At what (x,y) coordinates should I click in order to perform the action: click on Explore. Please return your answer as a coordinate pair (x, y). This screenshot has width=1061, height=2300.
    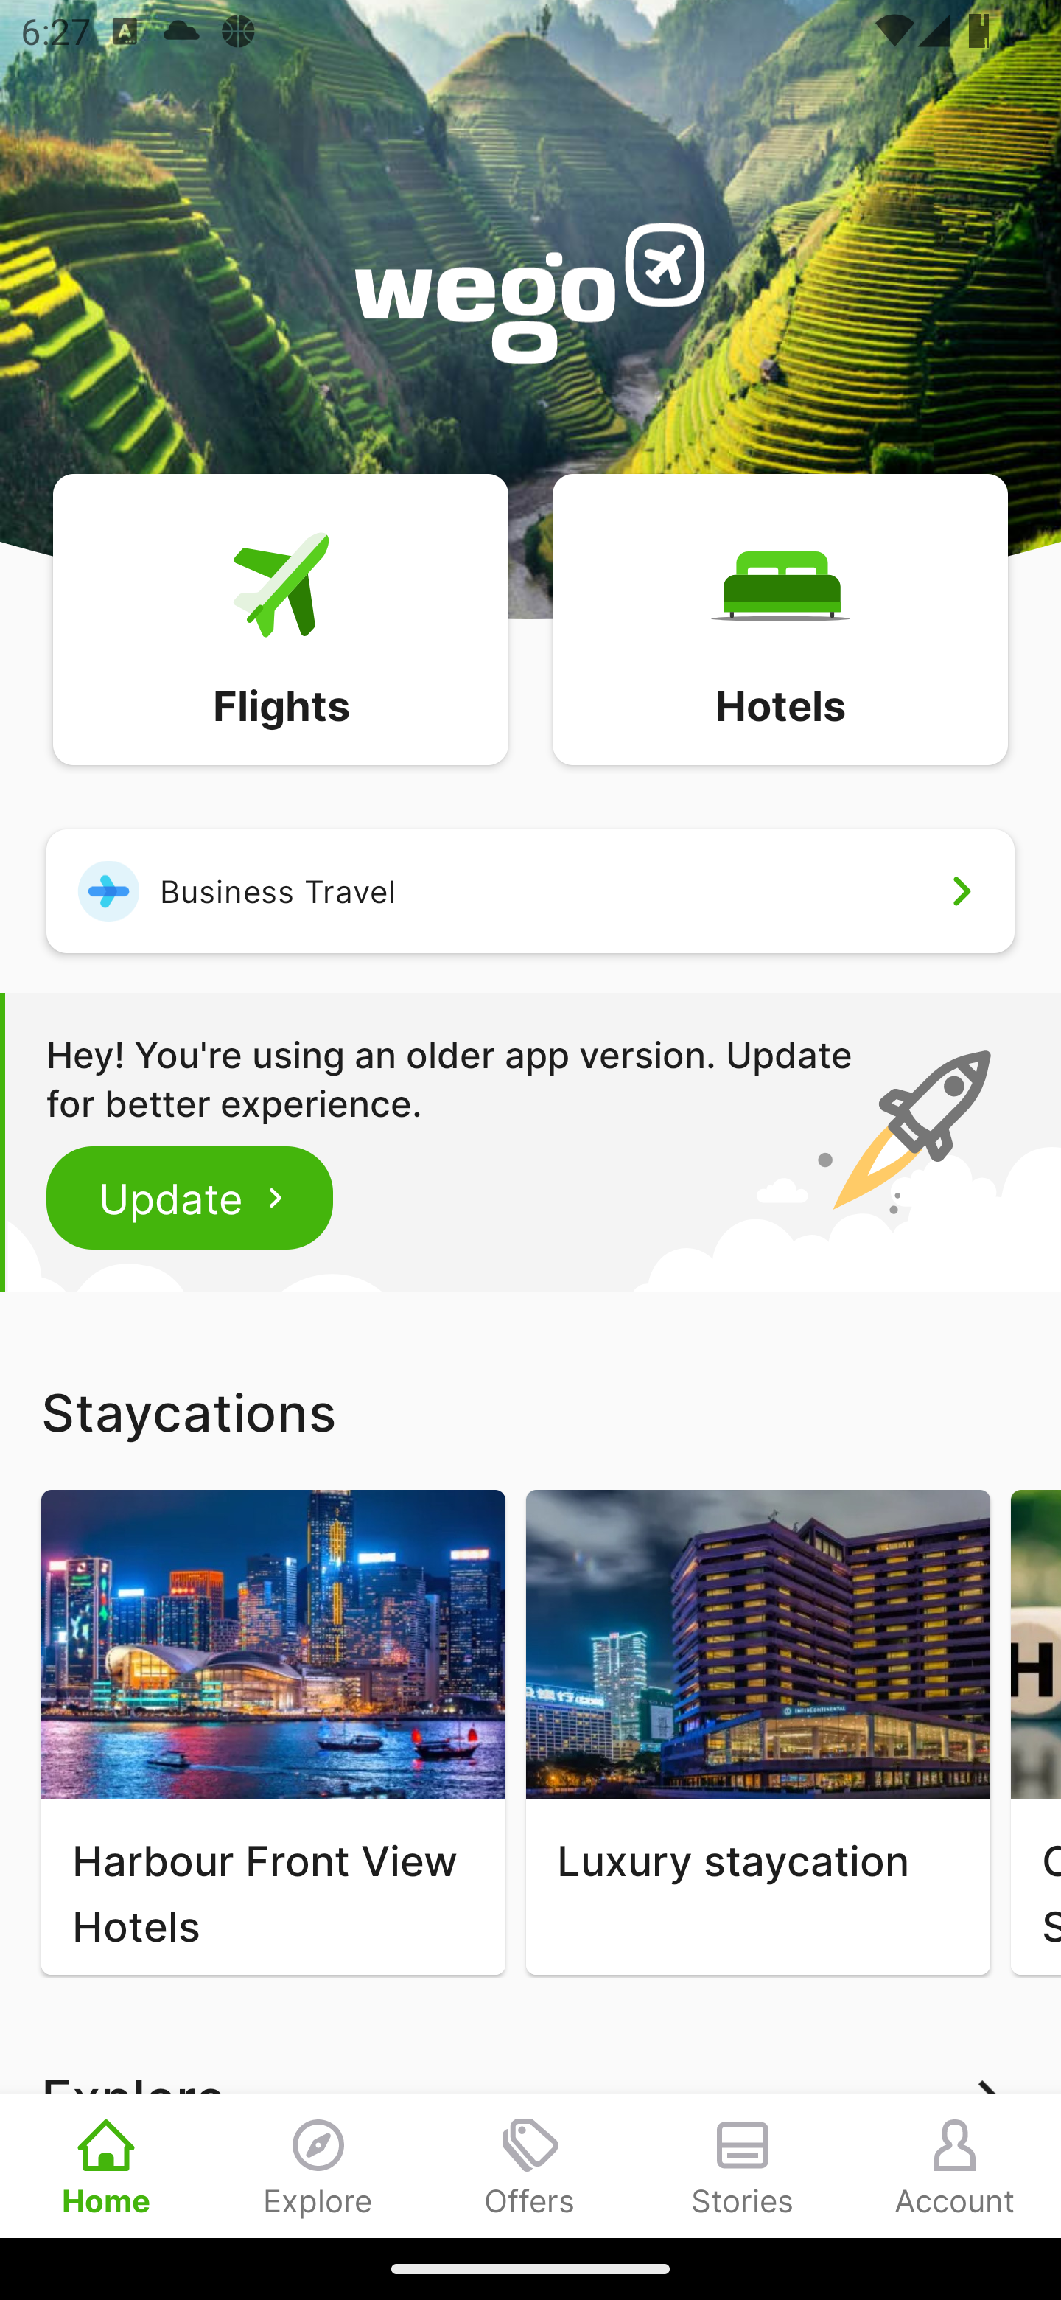
    Looking at the image, I should click on (318, 2165).